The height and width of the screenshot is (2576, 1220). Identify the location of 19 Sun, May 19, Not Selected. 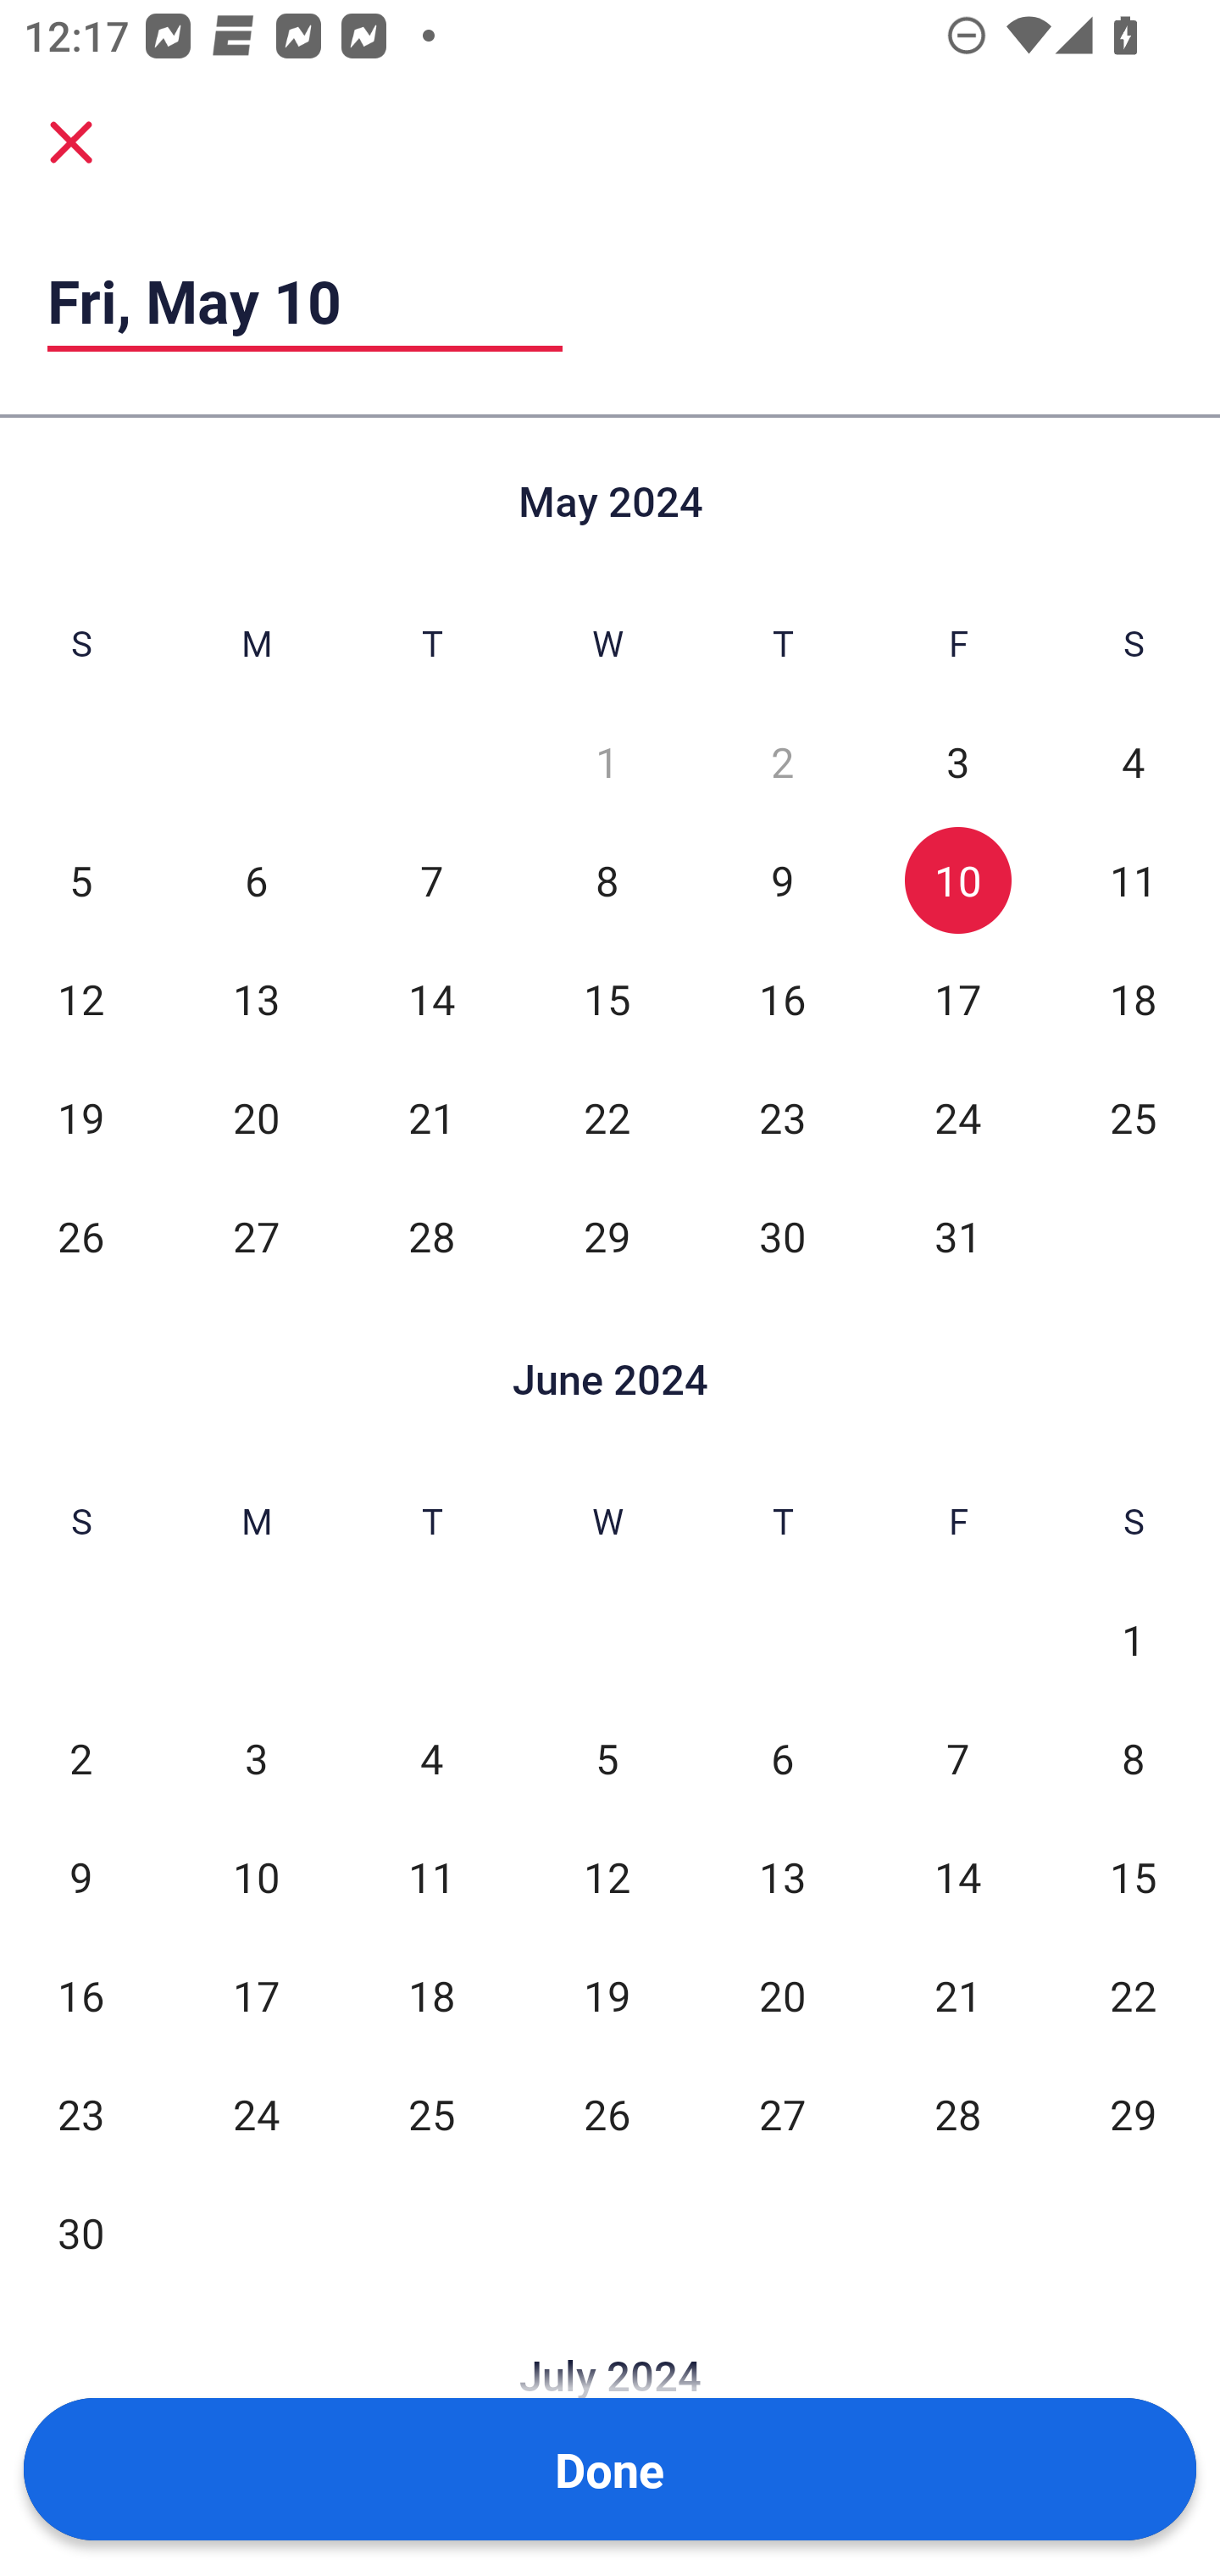
(80, 1118).